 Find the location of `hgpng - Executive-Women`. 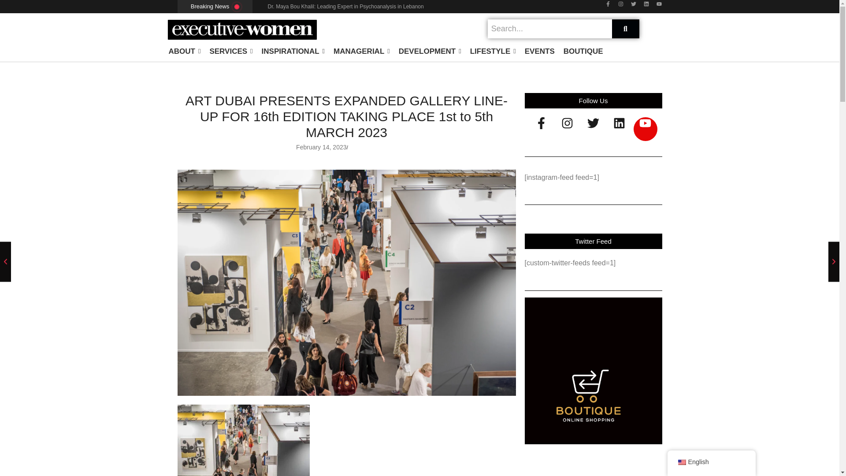

hgpng - Executive-Women is located at coordinates (589, 396).